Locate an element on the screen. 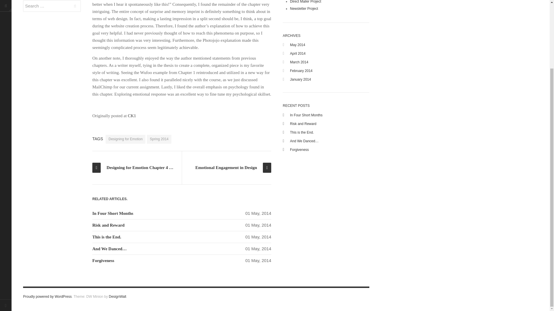  Search is located at coordinates (75, 6).